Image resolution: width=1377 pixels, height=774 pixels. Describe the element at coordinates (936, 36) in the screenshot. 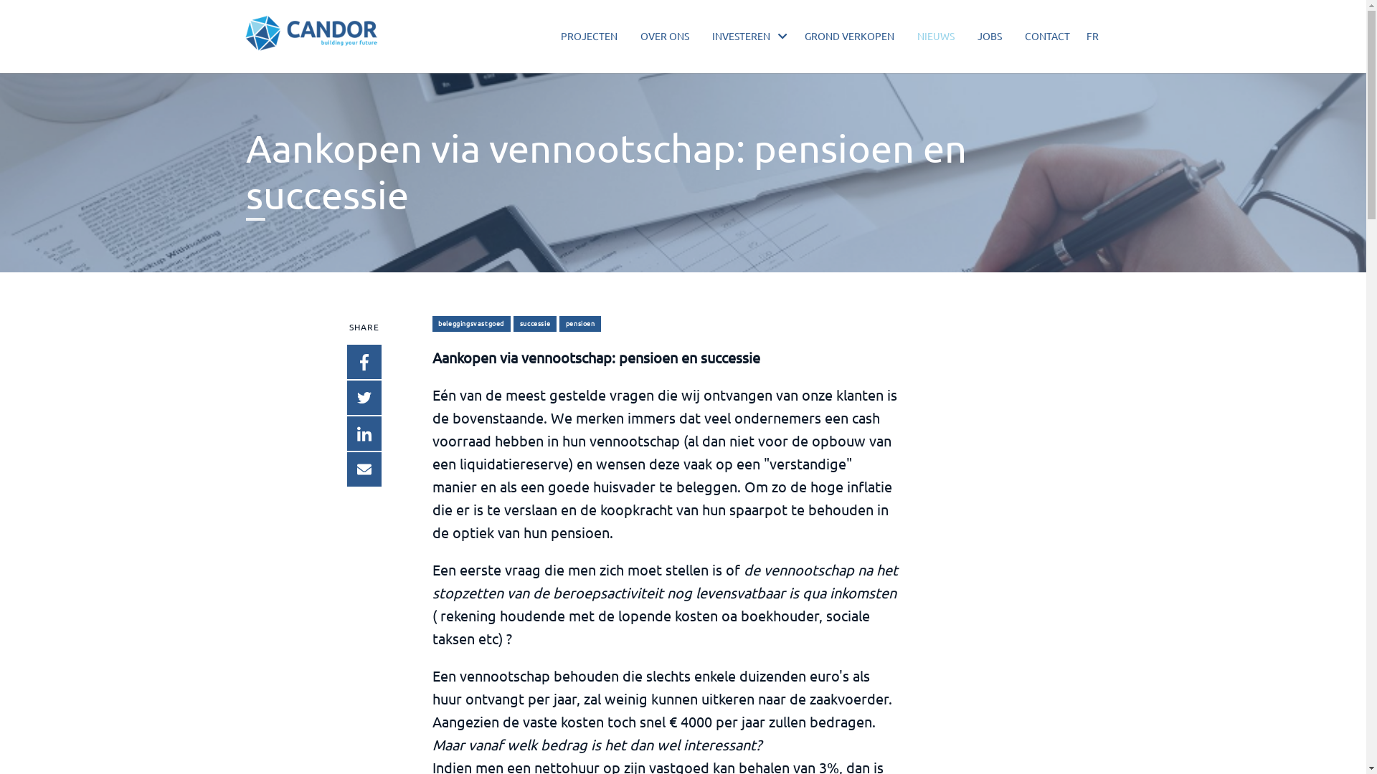

I see `NIEUWS` at that location.